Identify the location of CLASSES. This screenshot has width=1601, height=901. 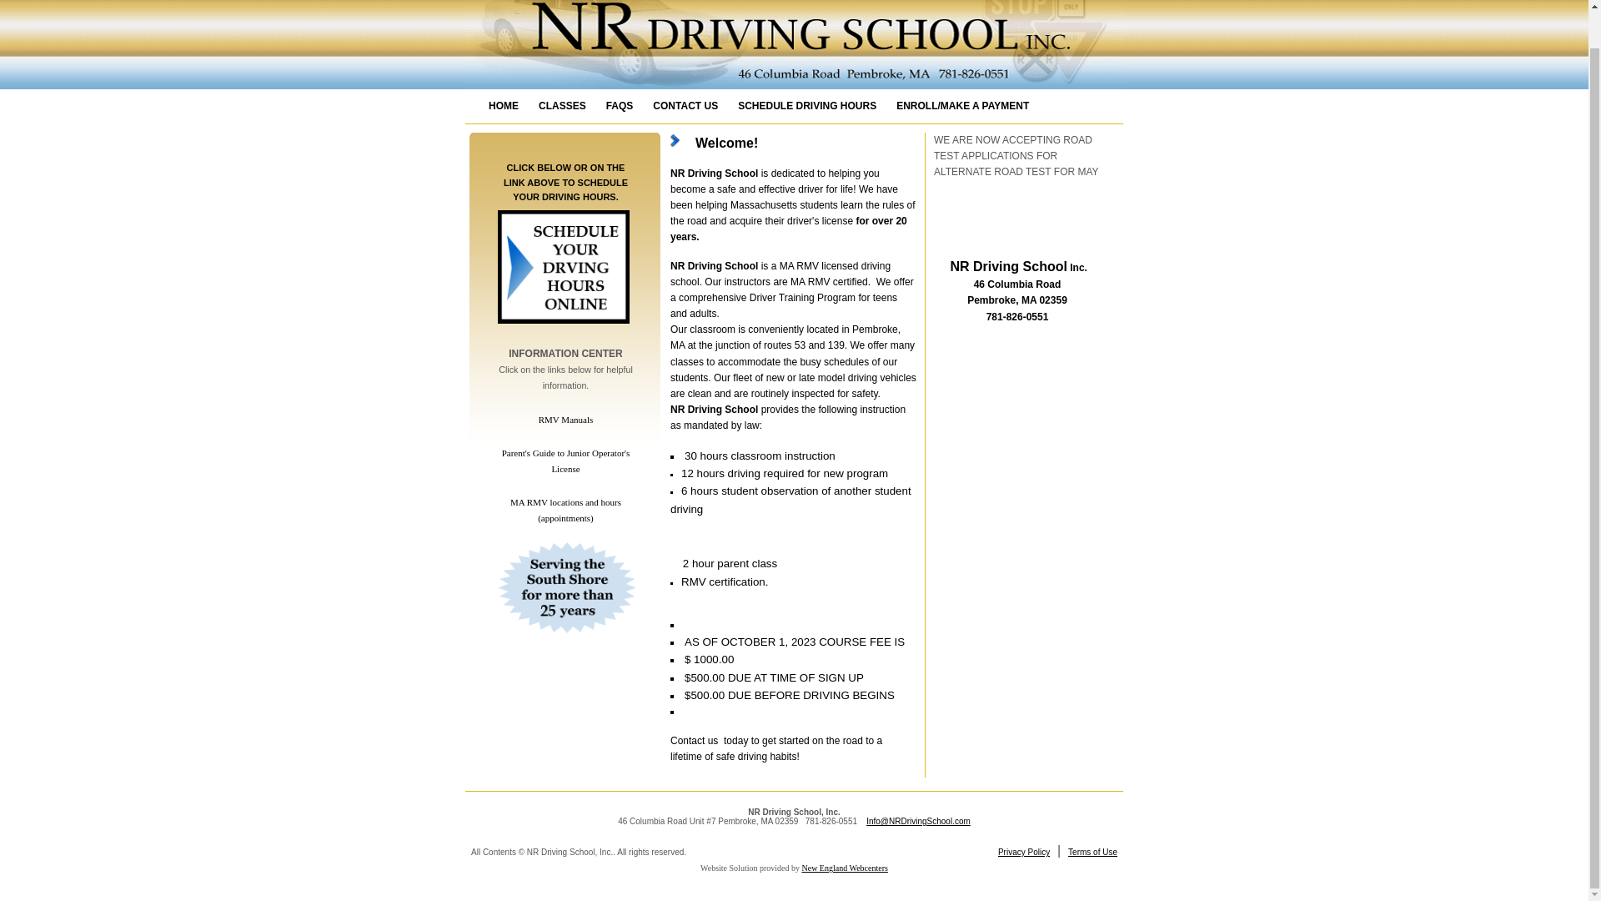
(562, 105).